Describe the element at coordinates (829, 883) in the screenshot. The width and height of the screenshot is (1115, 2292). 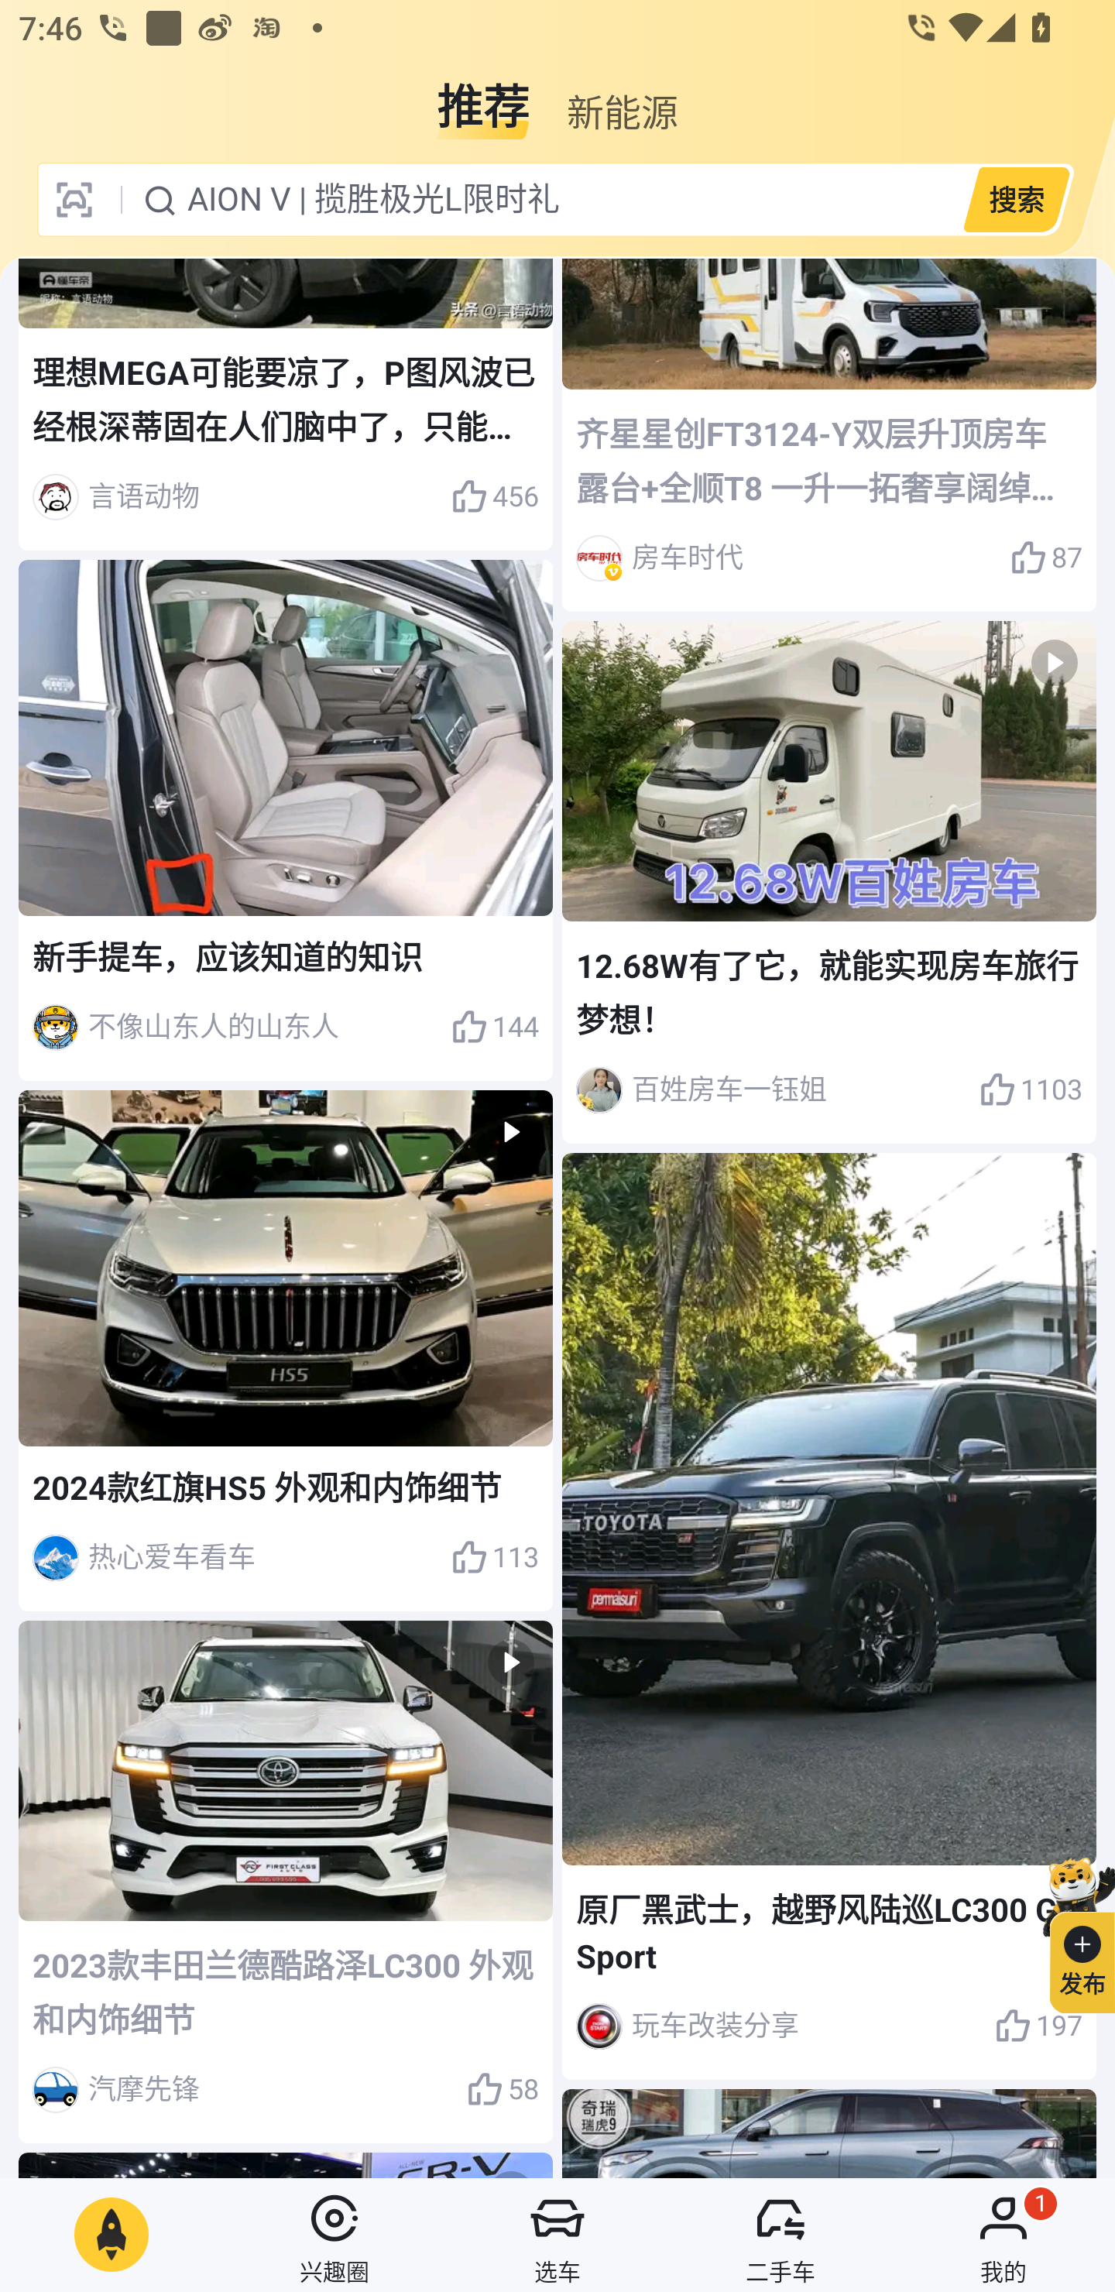
I see ` 12.68W有了它，就能实现房车旅行梦想！ 百姓房车一钰姐 1103` at that location.